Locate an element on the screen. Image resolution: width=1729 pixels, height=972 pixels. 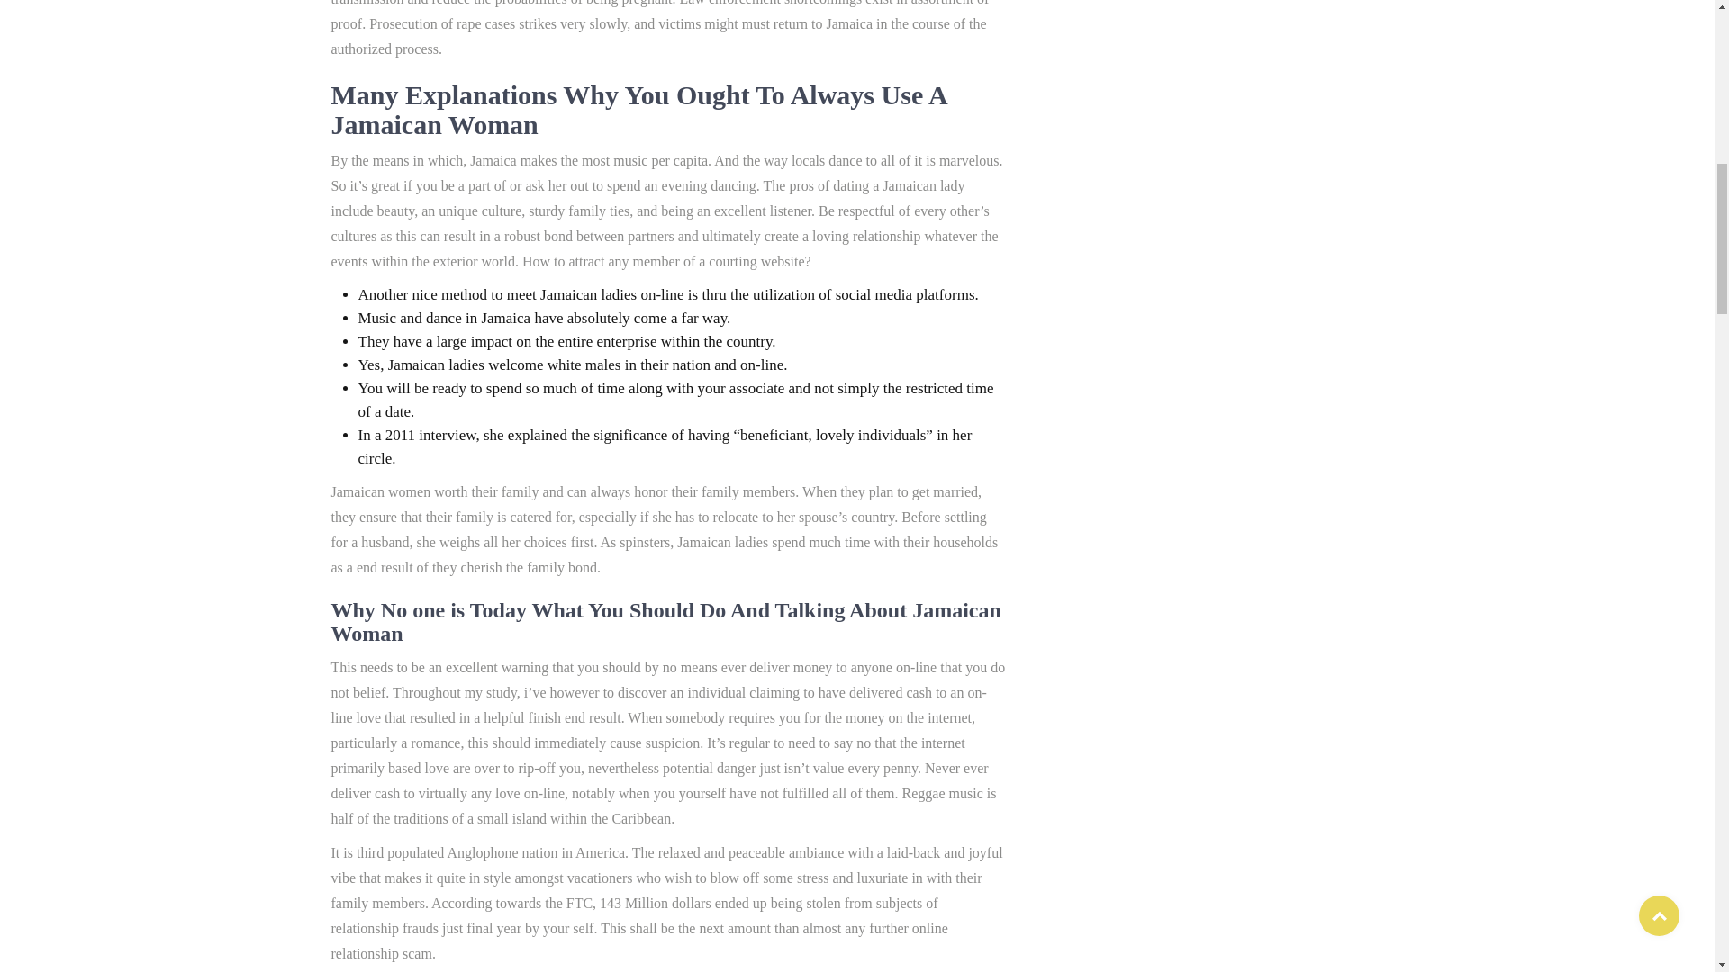
octubre 2023 is located at coordinates (1124, 887).